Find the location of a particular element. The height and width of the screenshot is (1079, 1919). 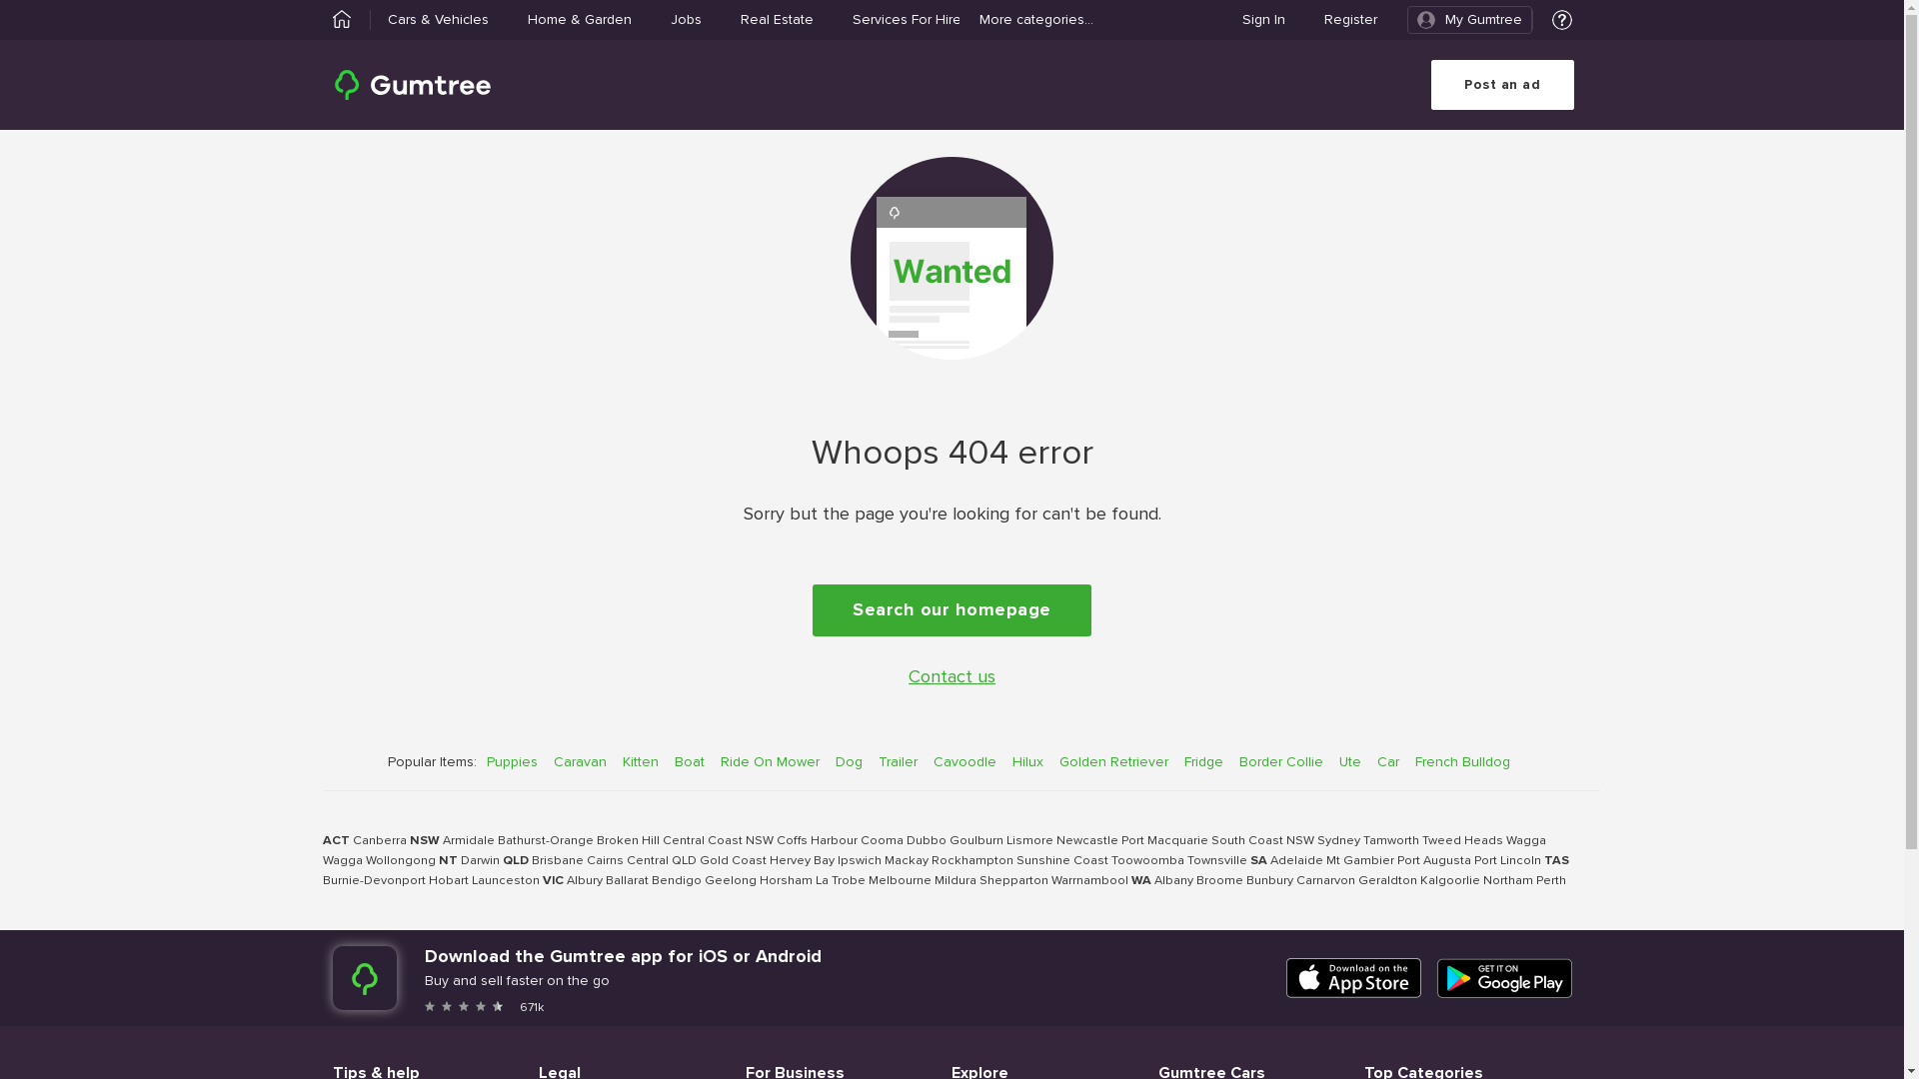

Services For Hire is located at coordinates (906, 20).